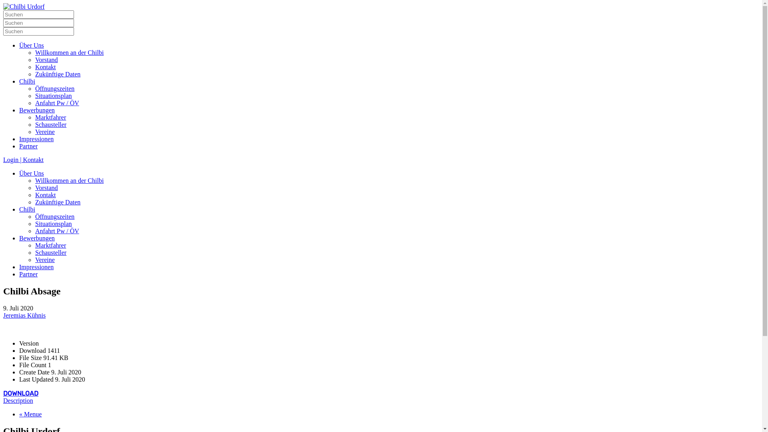 The image size is (768, 432). Describe the element at coordinates (28, 274) in the screenshot. I see `Partner` at that location.